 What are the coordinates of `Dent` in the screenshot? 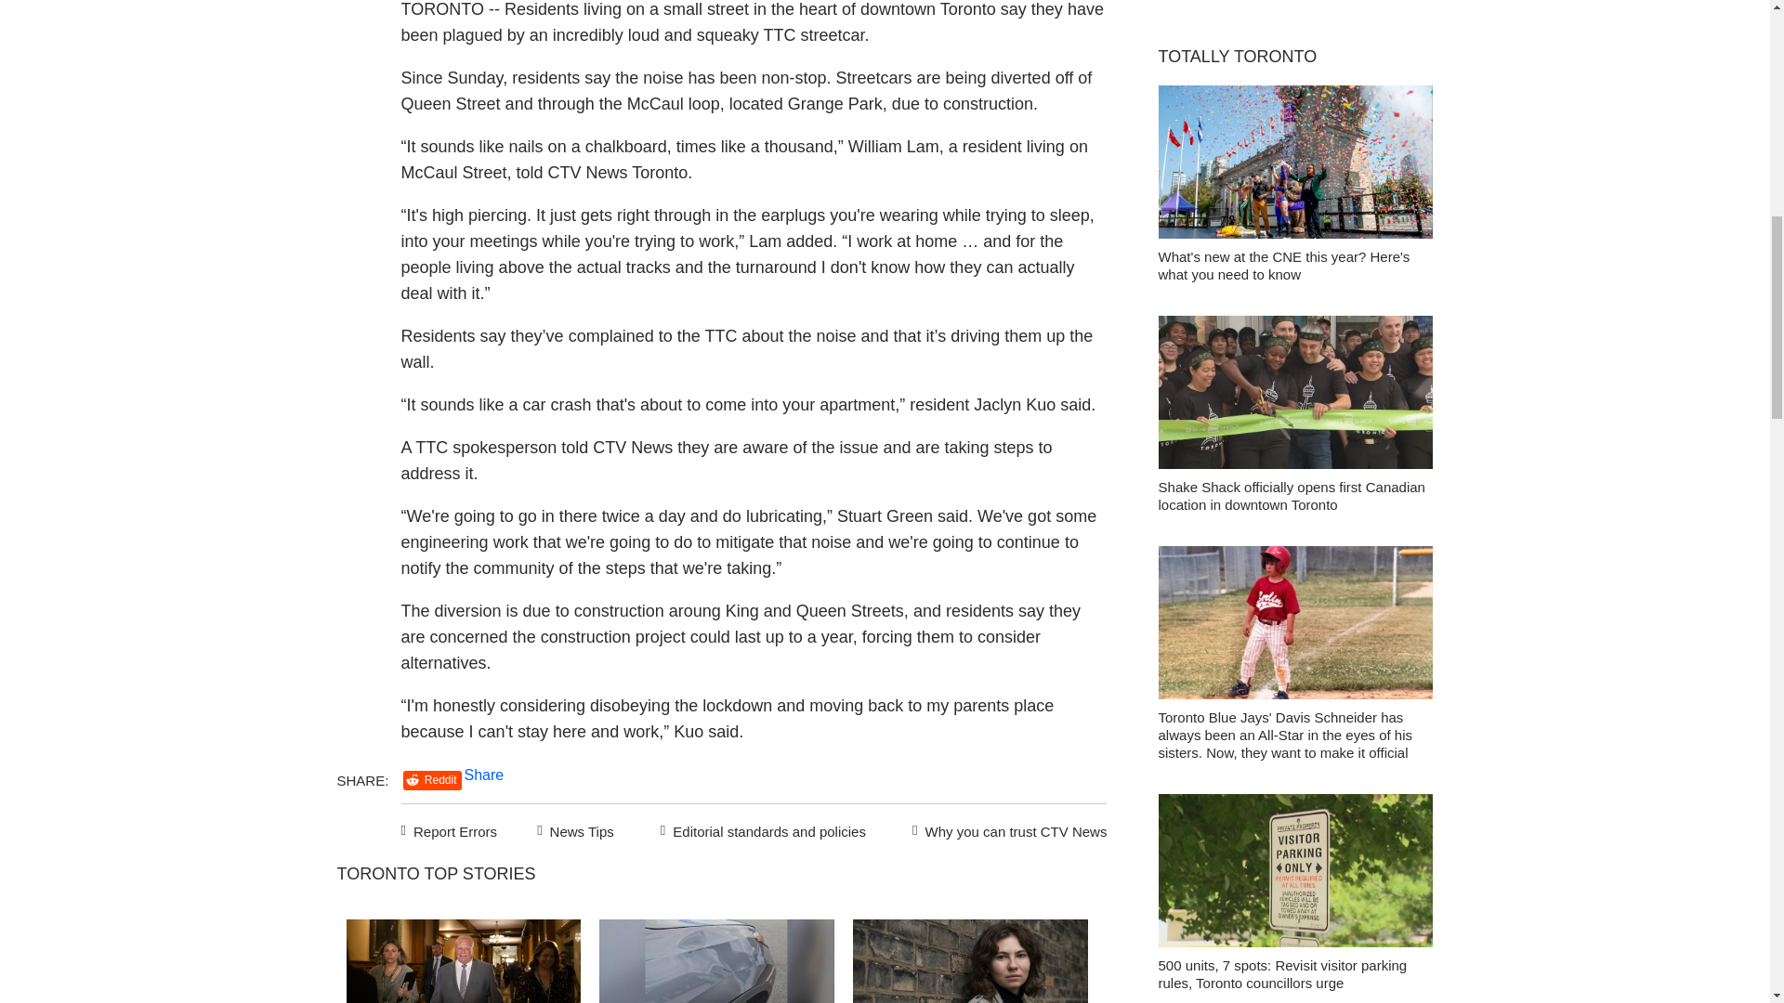 It's located at (717, 961).